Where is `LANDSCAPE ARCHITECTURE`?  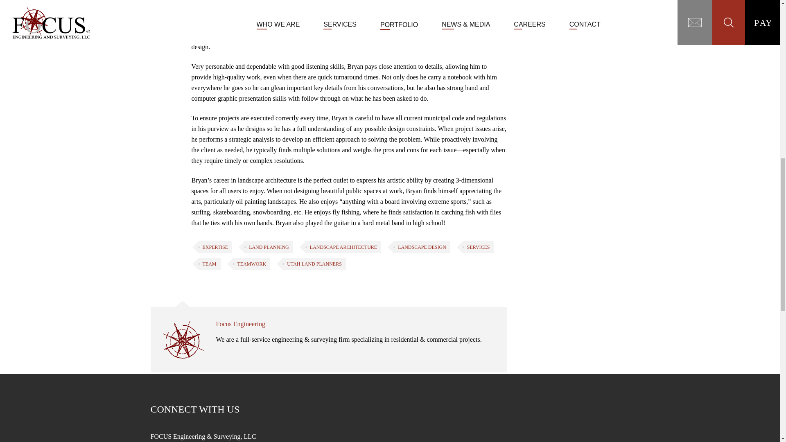 LANDSCAPE ARCHITECTURE is located at coordinates (343, 247).